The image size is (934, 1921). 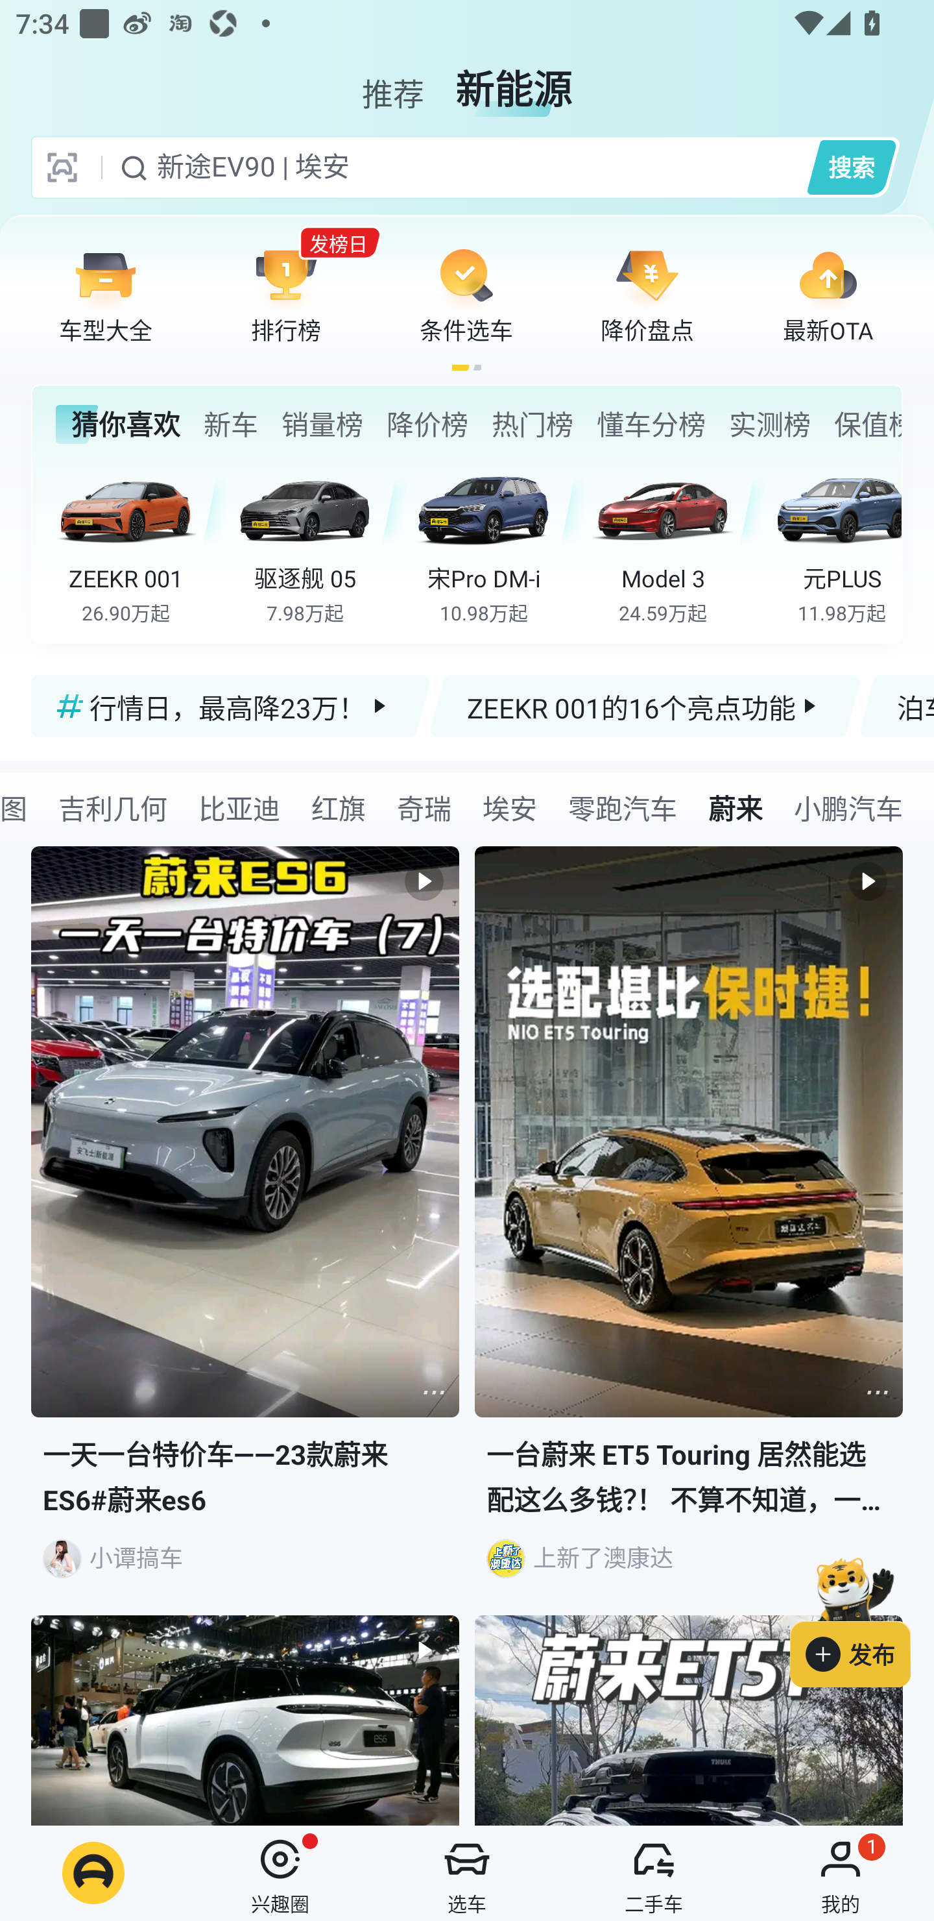 What do you see at coordinates (286, 295) in the screenshot?
I see `发榜日 排行榜` at bounding box center [286, 295].